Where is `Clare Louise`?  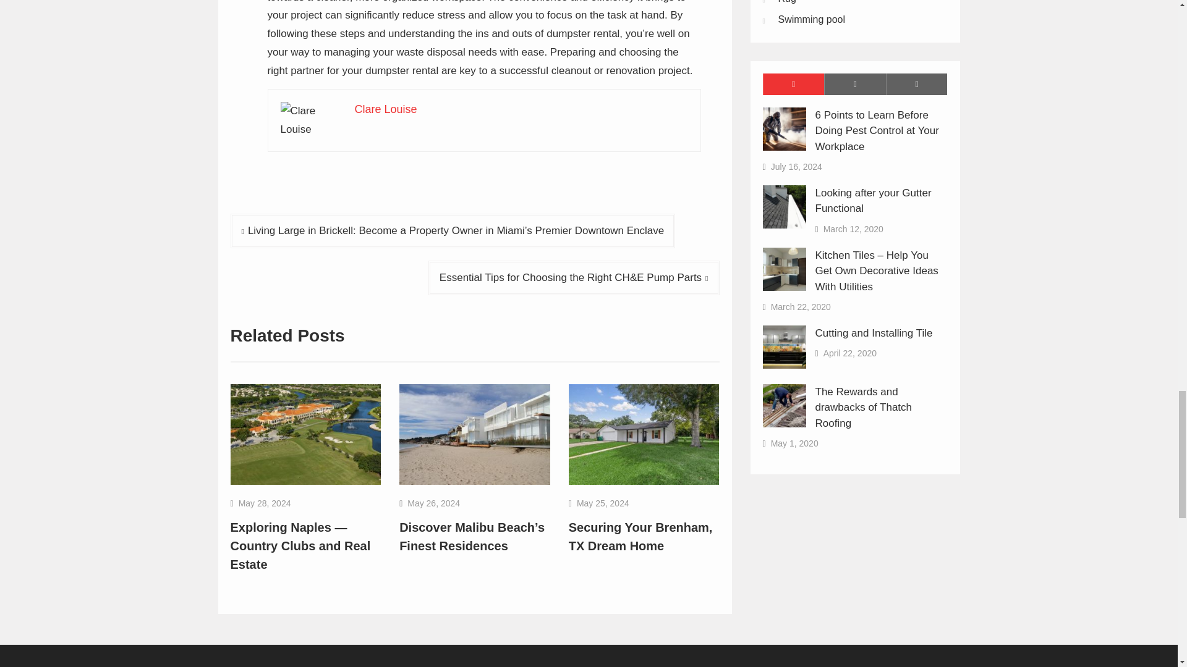 Clare Louise is located at coordinates (386, 109).